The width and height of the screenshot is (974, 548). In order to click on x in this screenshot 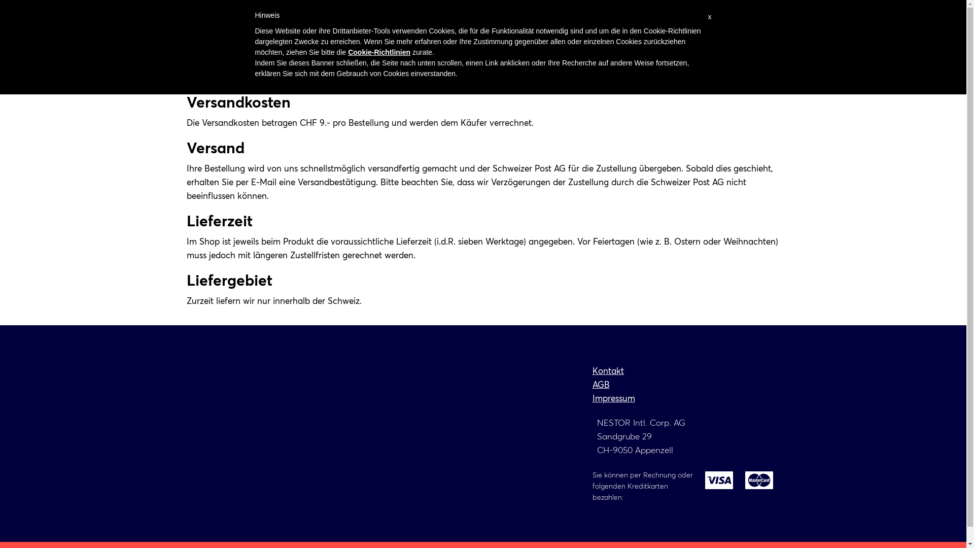, I will do `click(710, 17)`.